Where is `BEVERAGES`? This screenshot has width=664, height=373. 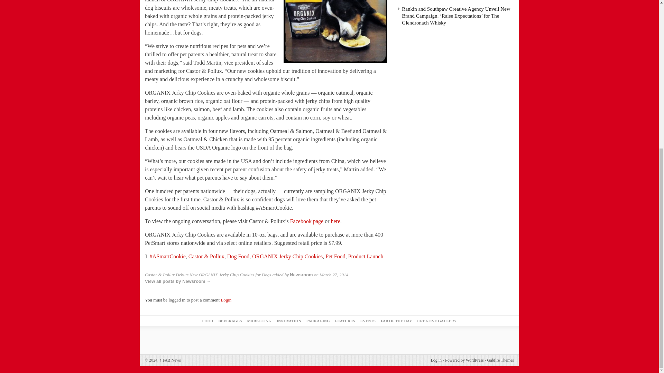 BEVERAGES is located at coordinates (230, 321).